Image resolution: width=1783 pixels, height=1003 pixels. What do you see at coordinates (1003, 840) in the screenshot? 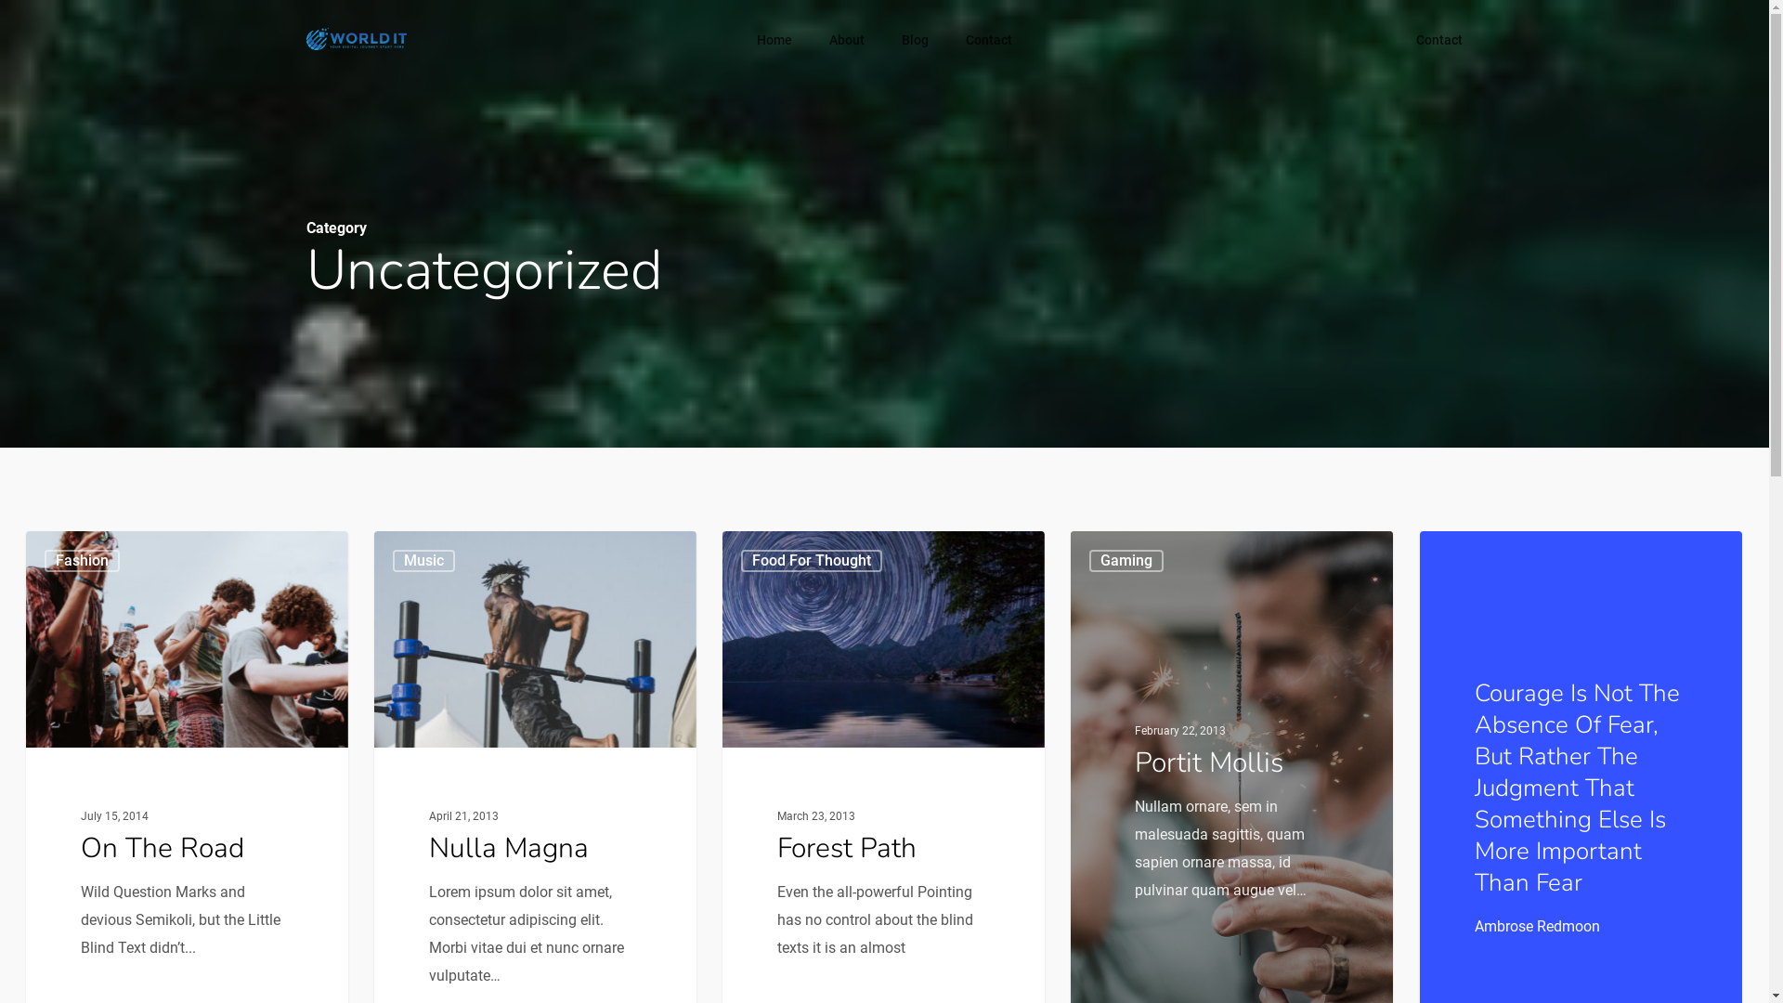
I see `Music` at bounding box center [1003, 840].